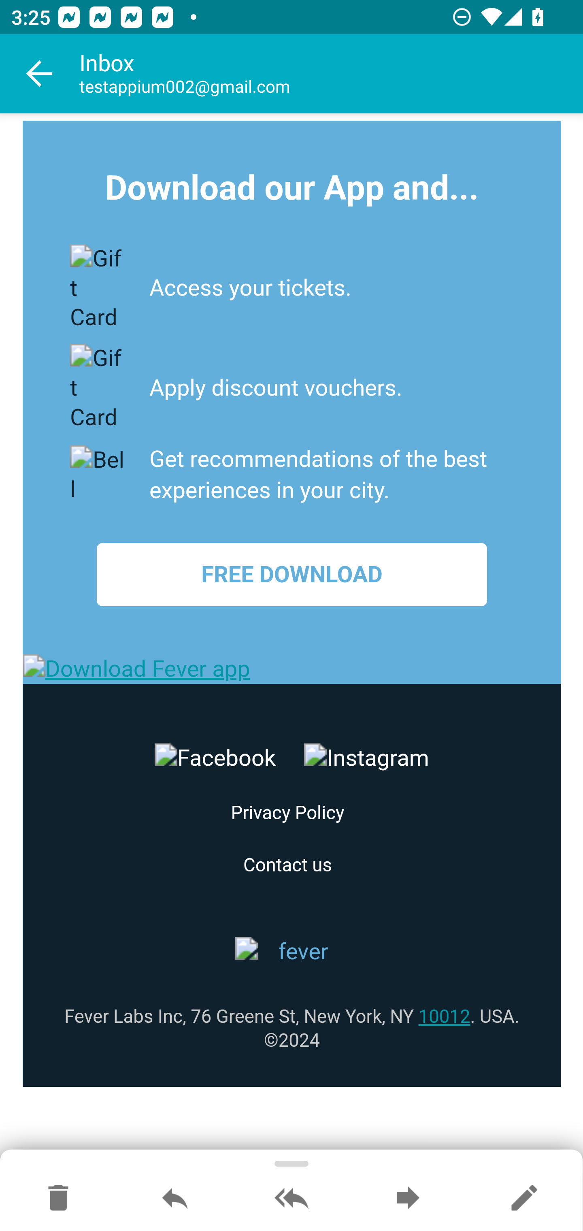  What do you see at coordinates (444, 1017) in the screenshot?
I see `10012` at bounding box center [444, 1017].